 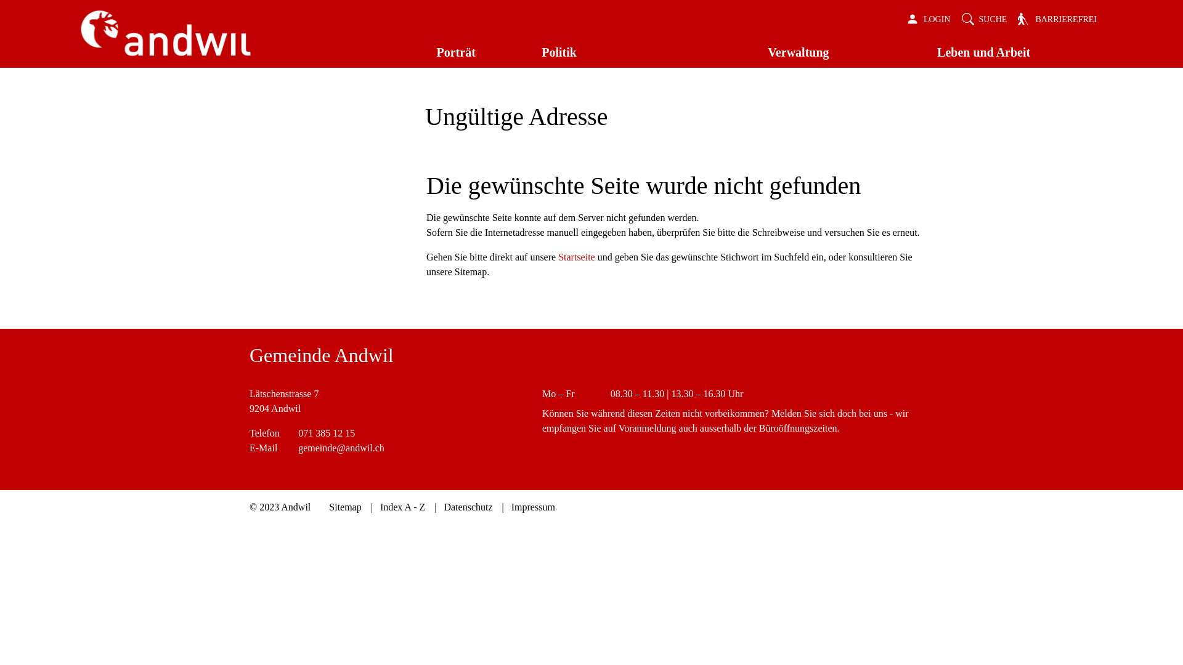 What do you see at coordinates (341, 448) in the screenshot?
I see `gemeinde@andwil.ch` at bounding box center [341, 448].